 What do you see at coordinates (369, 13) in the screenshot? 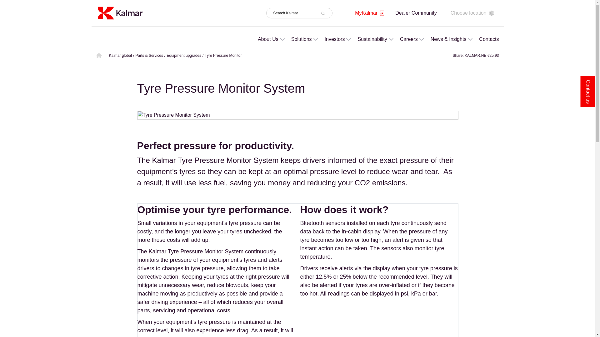
I see `MyKalmar` at bounding box center [369, 13].